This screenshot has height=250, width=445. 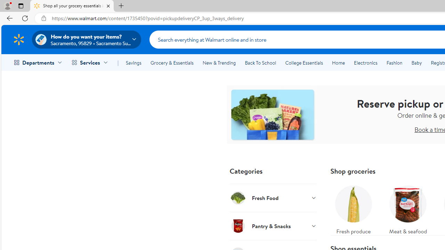 What do you see at coordinates (260, 62) in the screenshot?
I see `Back To School` at bounding box center [260, 62].